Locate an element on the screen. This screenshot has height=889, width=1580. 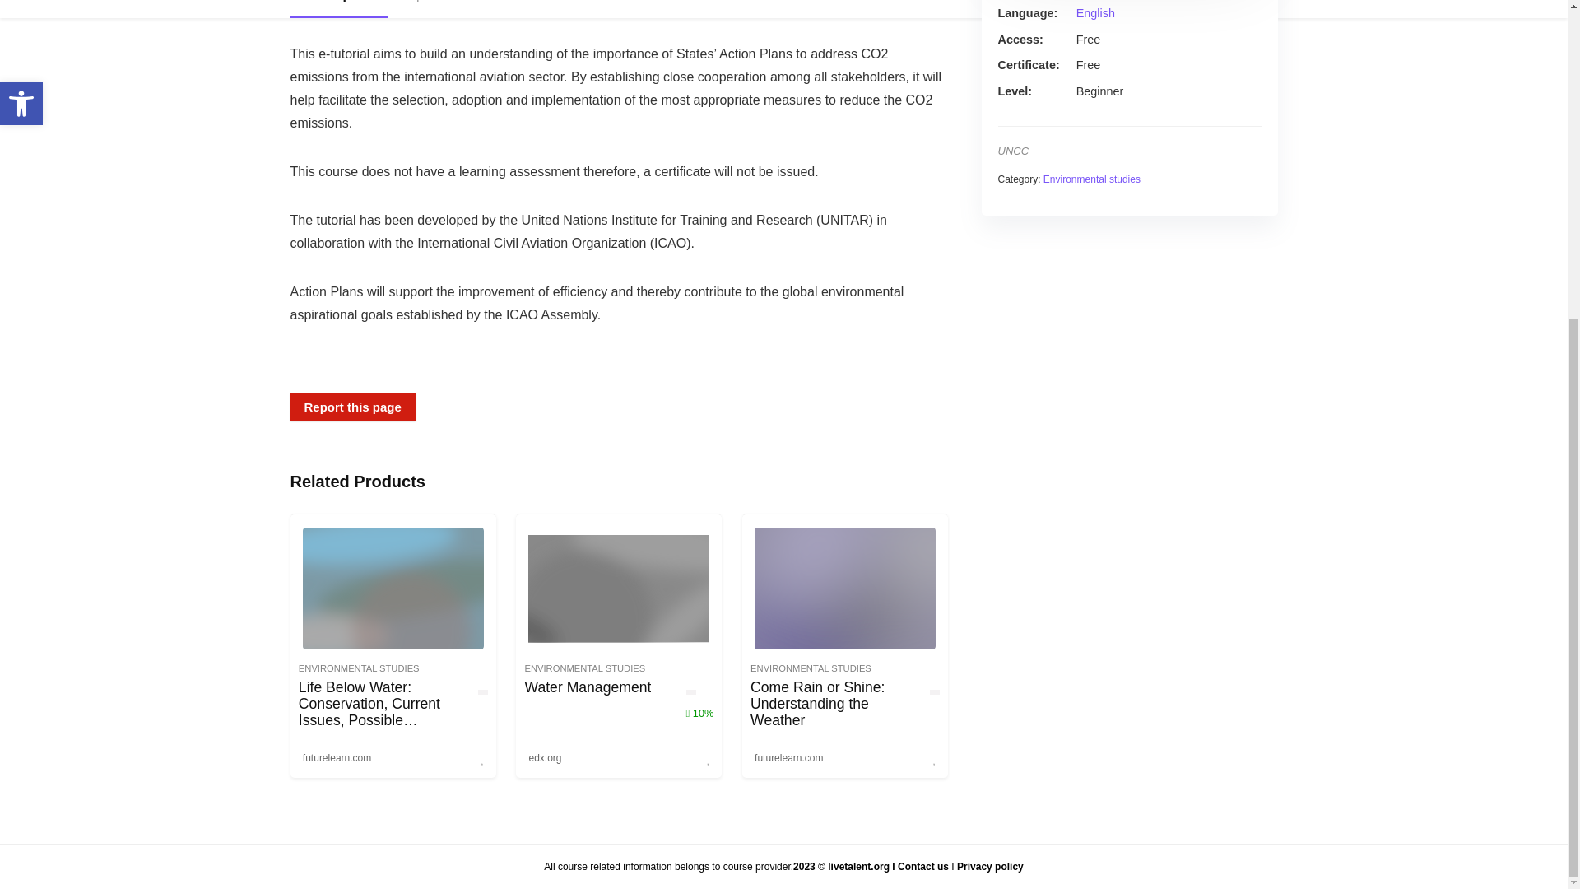
ENVIRONMENTAL STUDIES is located at coordinates (584, 668).